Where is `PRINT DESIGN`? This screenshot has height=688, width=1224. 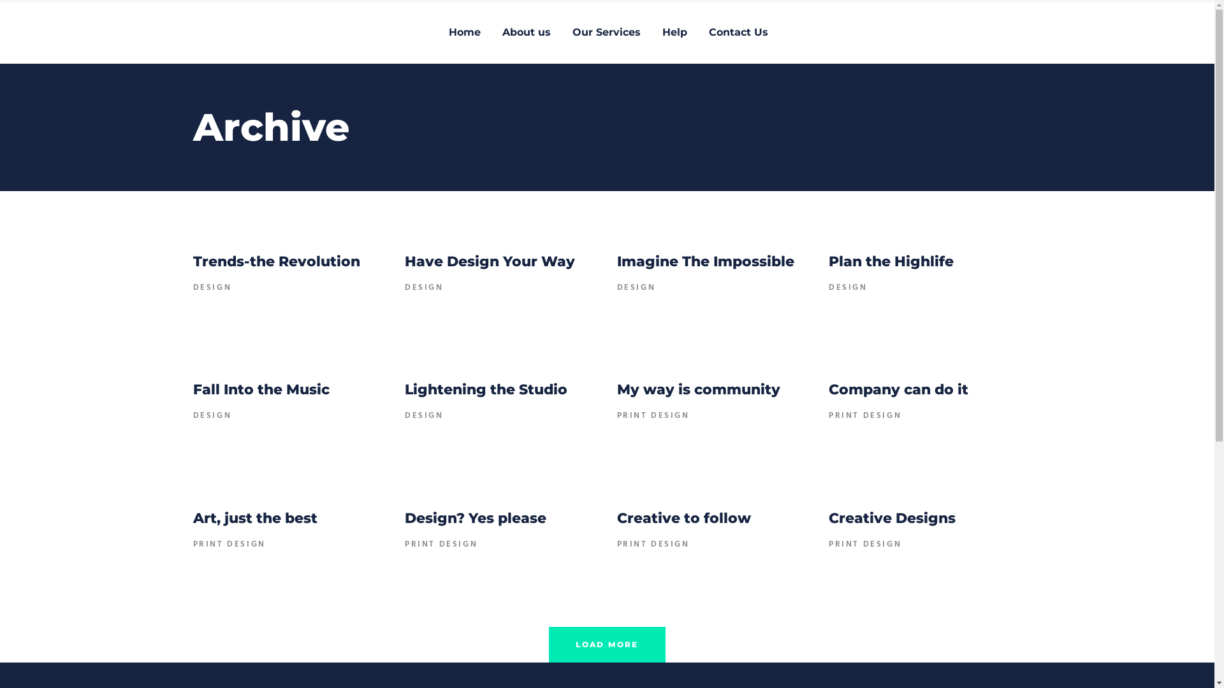
PRINT DESIGN is located at coordinates (441, 545).